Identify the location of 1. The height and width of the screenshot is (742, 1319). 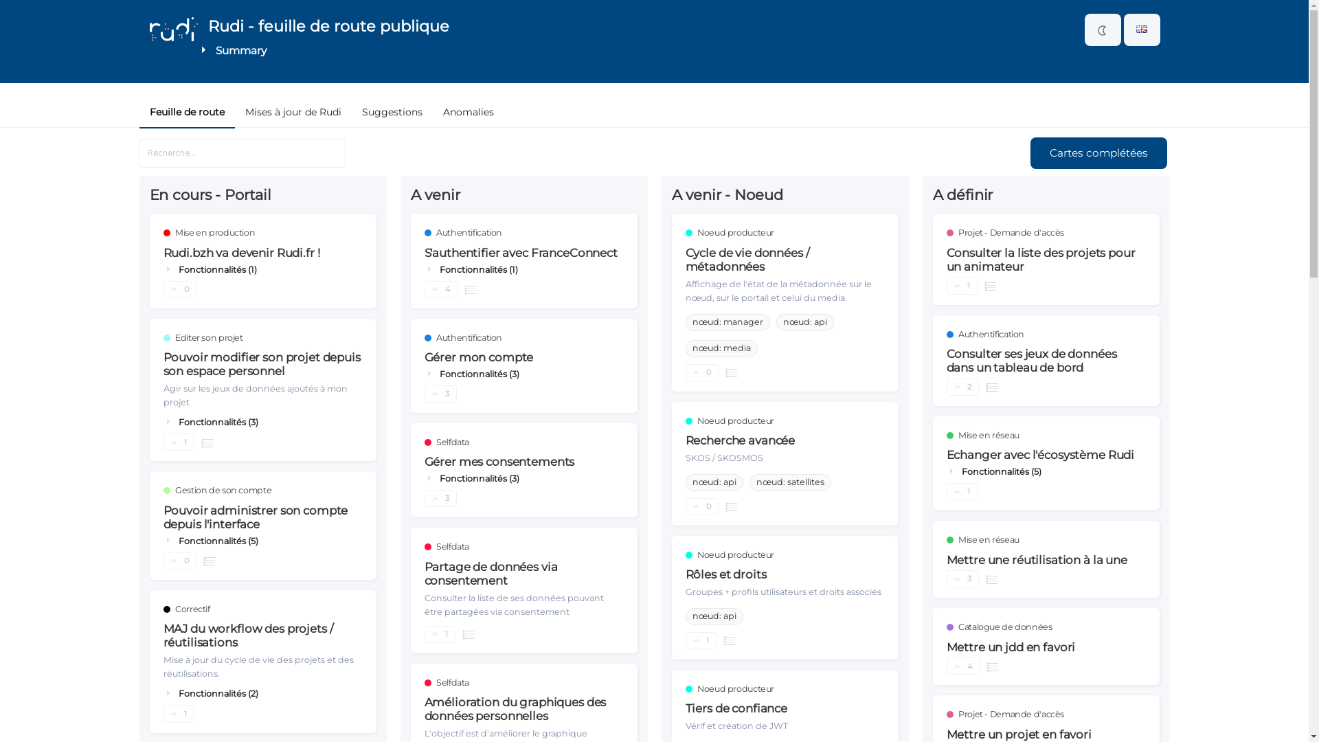
(440, 635).